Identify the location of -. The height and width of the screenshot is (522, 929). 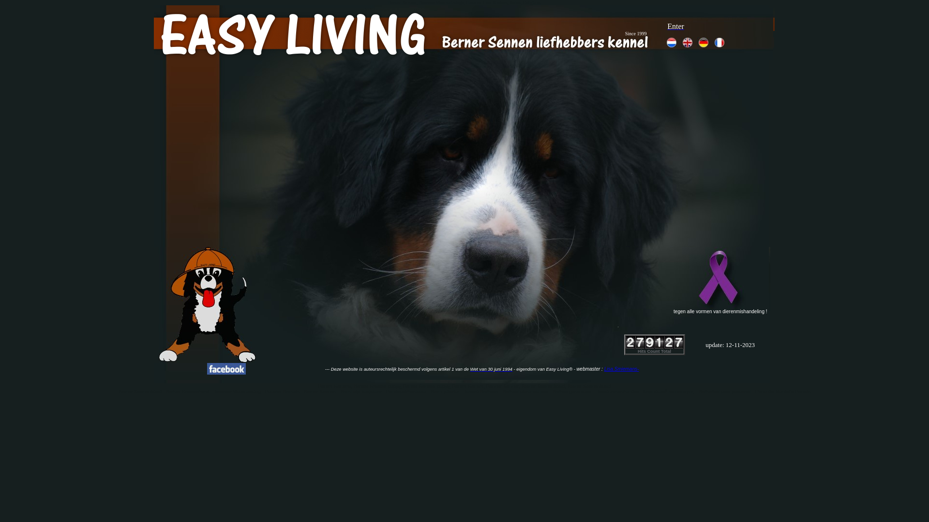
(574, 369).